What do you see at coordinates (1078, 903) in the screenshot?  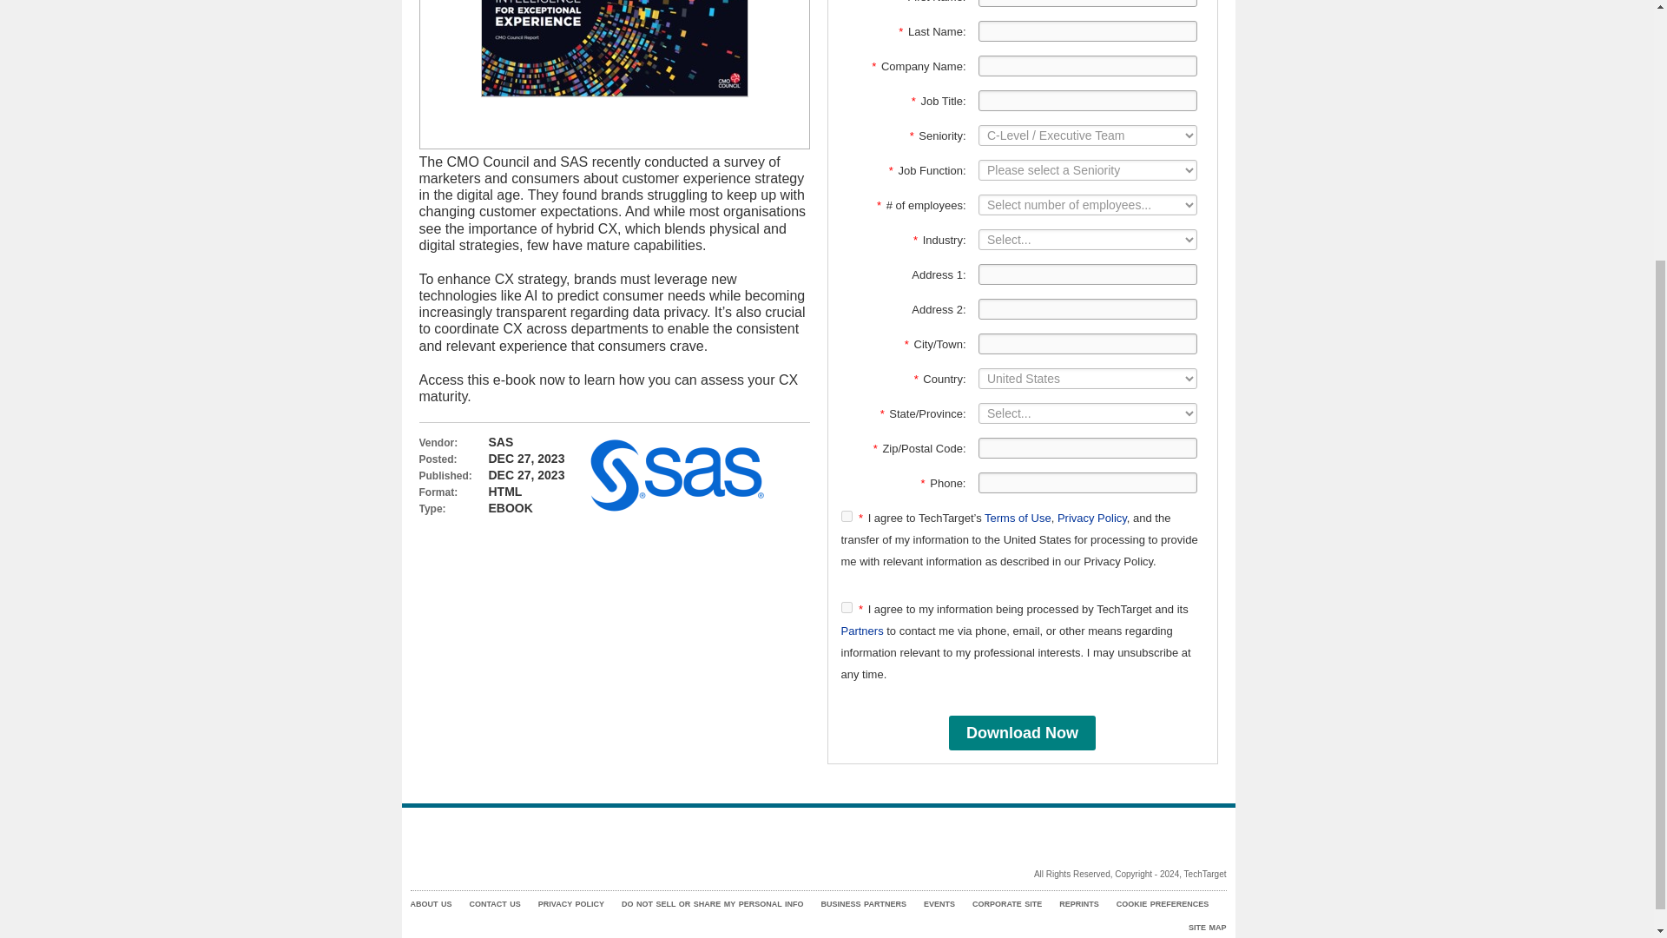 I see `REPRINTS` at bounding box center [1078, 903].